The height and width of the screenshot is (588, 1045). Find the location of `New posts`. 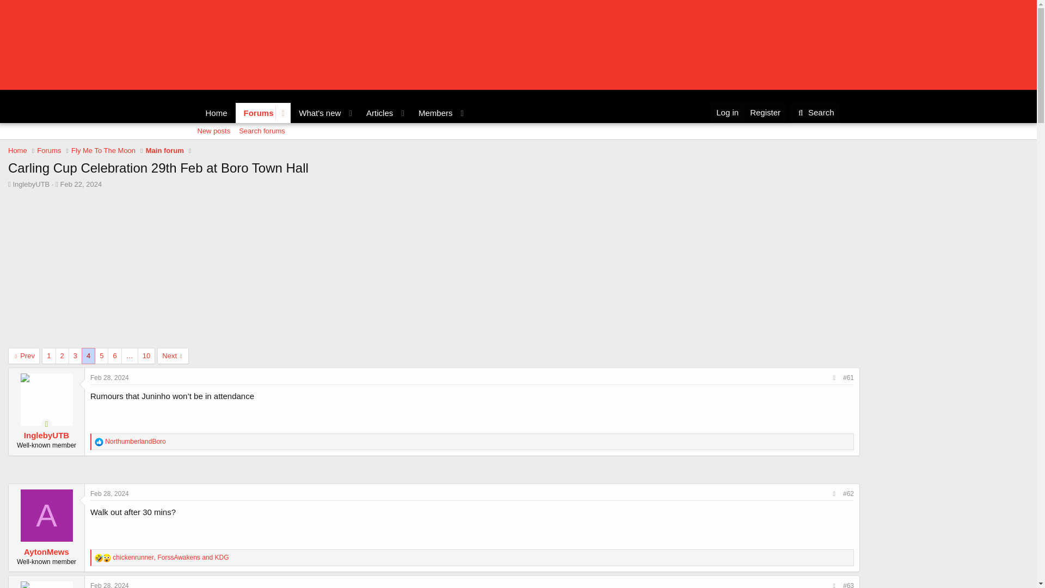

New posts is located at coordinates (213, 131).